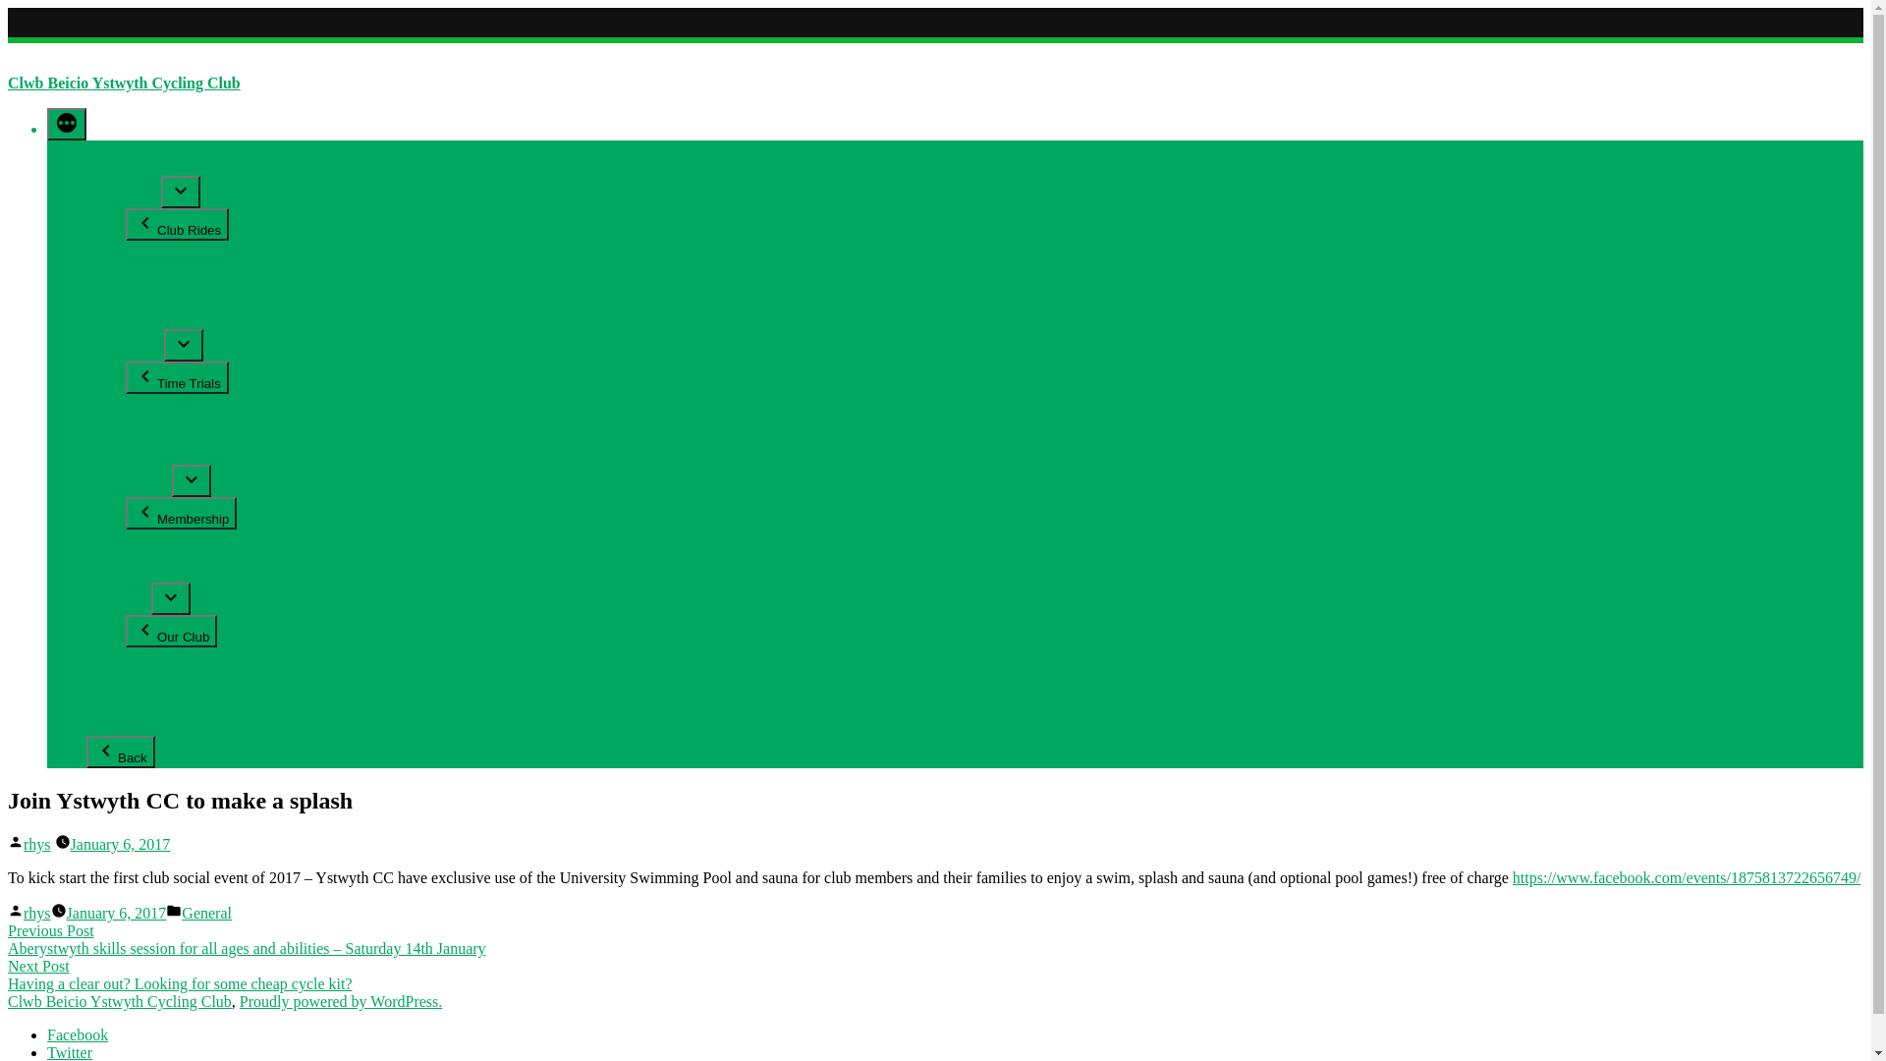 This screenshot has height=1061, width=1886. I want to click on Home, so click(106, 149).